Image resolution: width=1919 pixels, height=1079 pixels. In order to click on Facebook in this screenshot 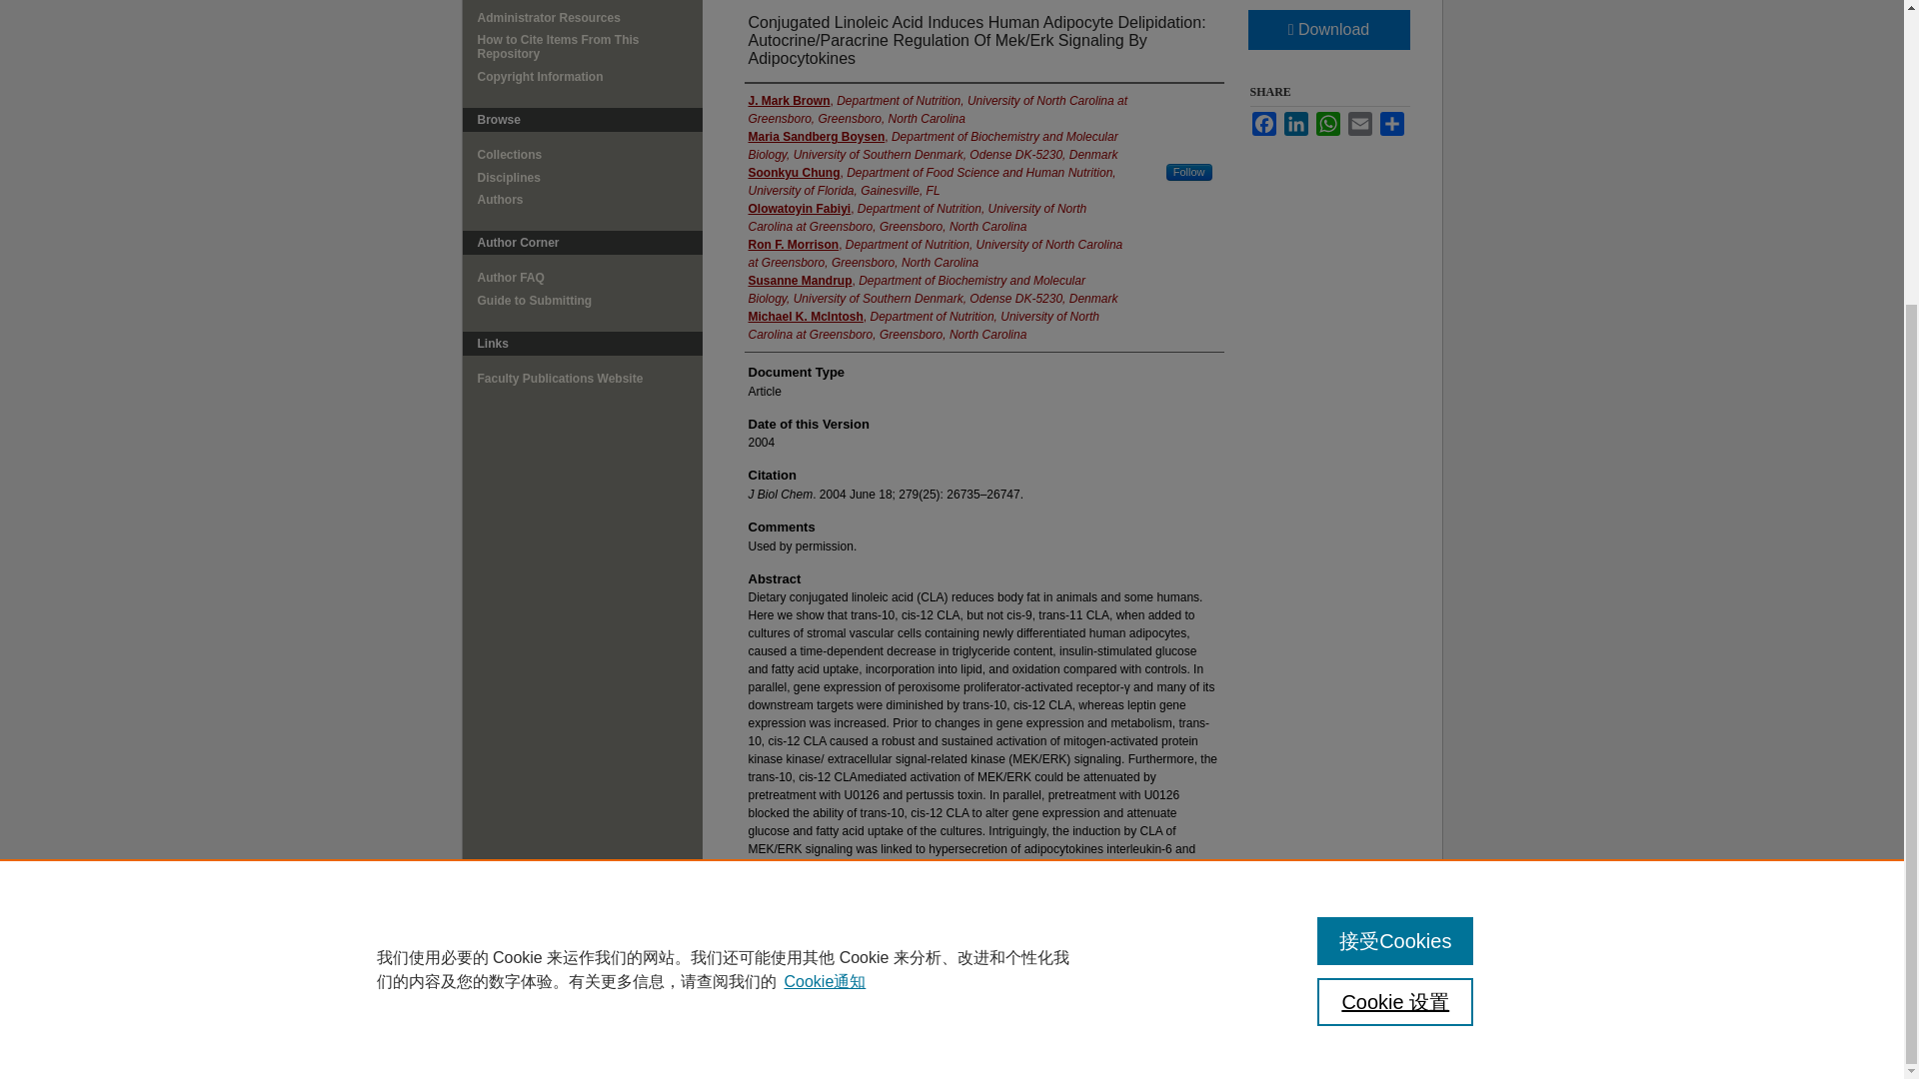, I will do `click(1263, 124)`.